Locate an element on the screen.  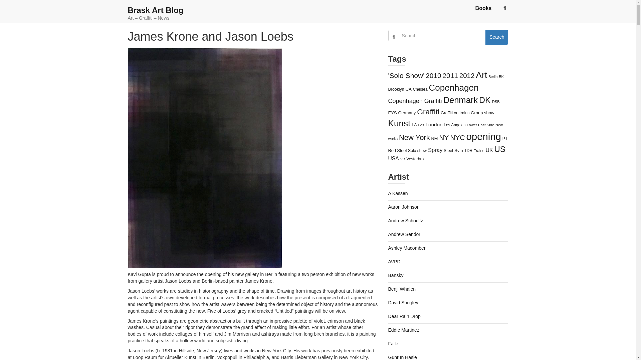
Copenhagen Graffiti is located at coordinates (415, 101).